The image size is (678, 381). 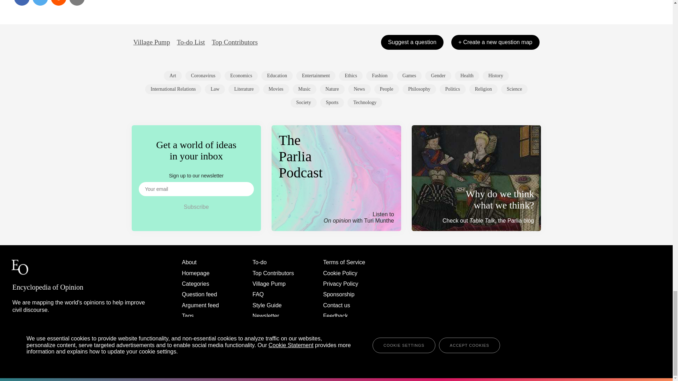 I want to click on Category item, so click(x=215, y=89).